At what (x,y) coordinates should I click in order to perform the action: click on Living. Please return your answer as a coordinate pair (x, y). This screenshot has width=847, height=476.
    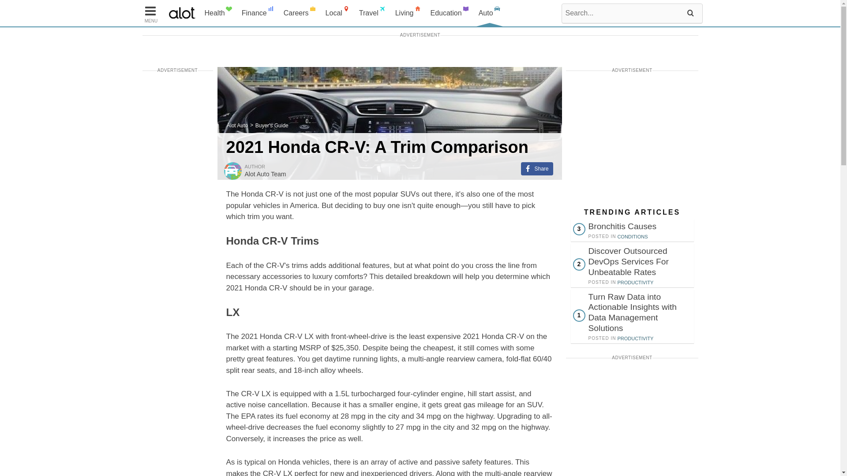
    Looking at the image, I should click on (408, 13).